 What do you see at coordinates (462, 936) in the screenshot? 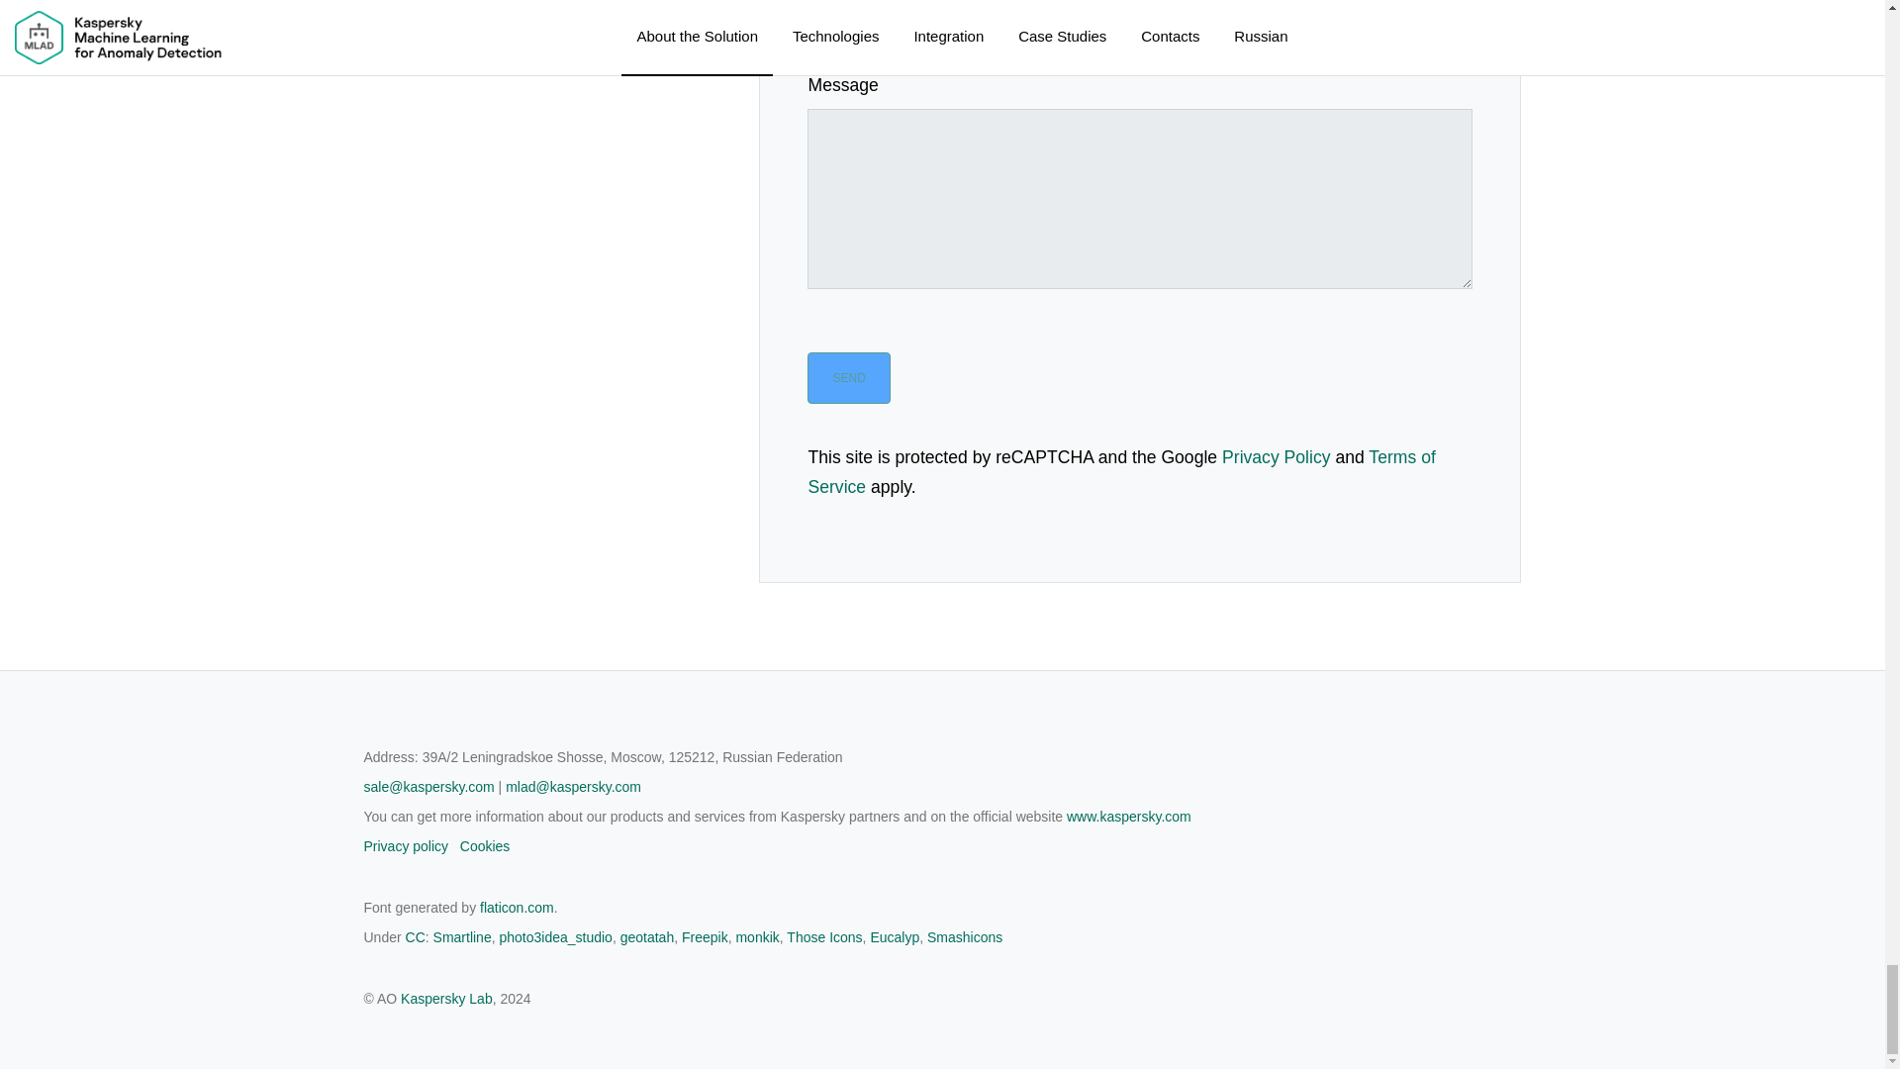
I see `Smartline` at bounding box center [462, 936].